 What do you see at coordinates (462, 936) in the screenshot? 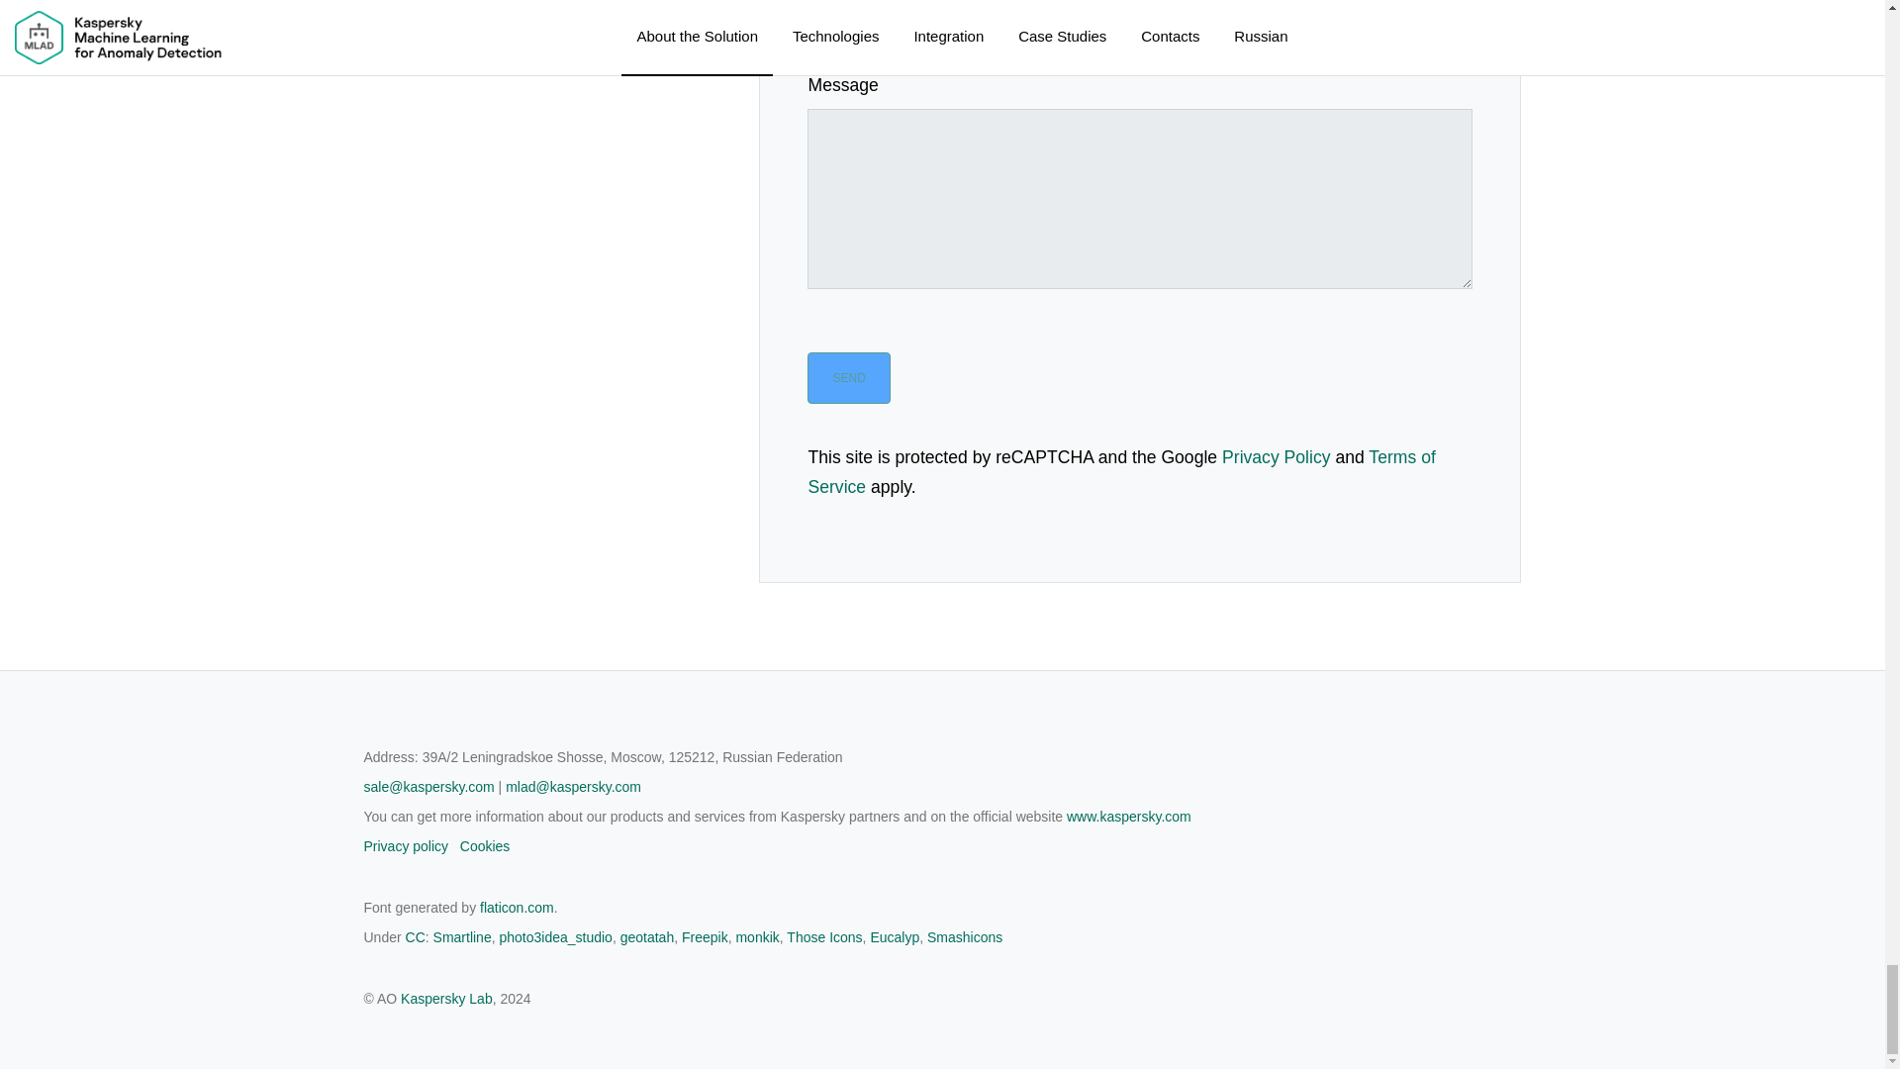
I see `Smartline` at bounding box center [462, 936].